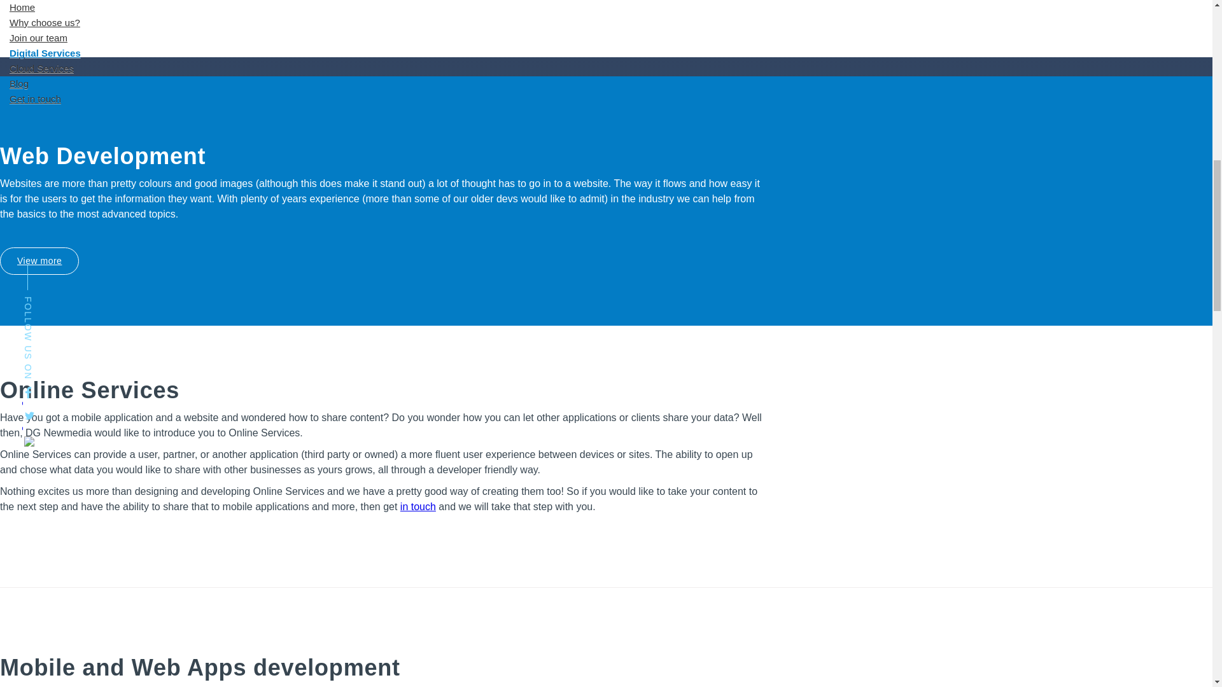 This screenshot has width=1222, height=687. What do you see at coordinates (418, 506) in the screenshot?
I see `in touch` at bounding box center [418, 506].